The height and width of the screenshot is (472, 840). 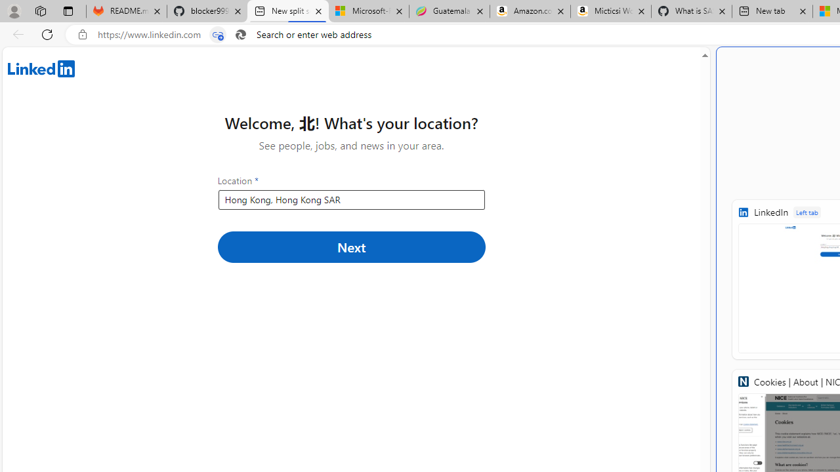 What do you see at coordinates (218, 35) in the screenshot?
I see `Tabs in split screen` at bounding box center [218, 35].